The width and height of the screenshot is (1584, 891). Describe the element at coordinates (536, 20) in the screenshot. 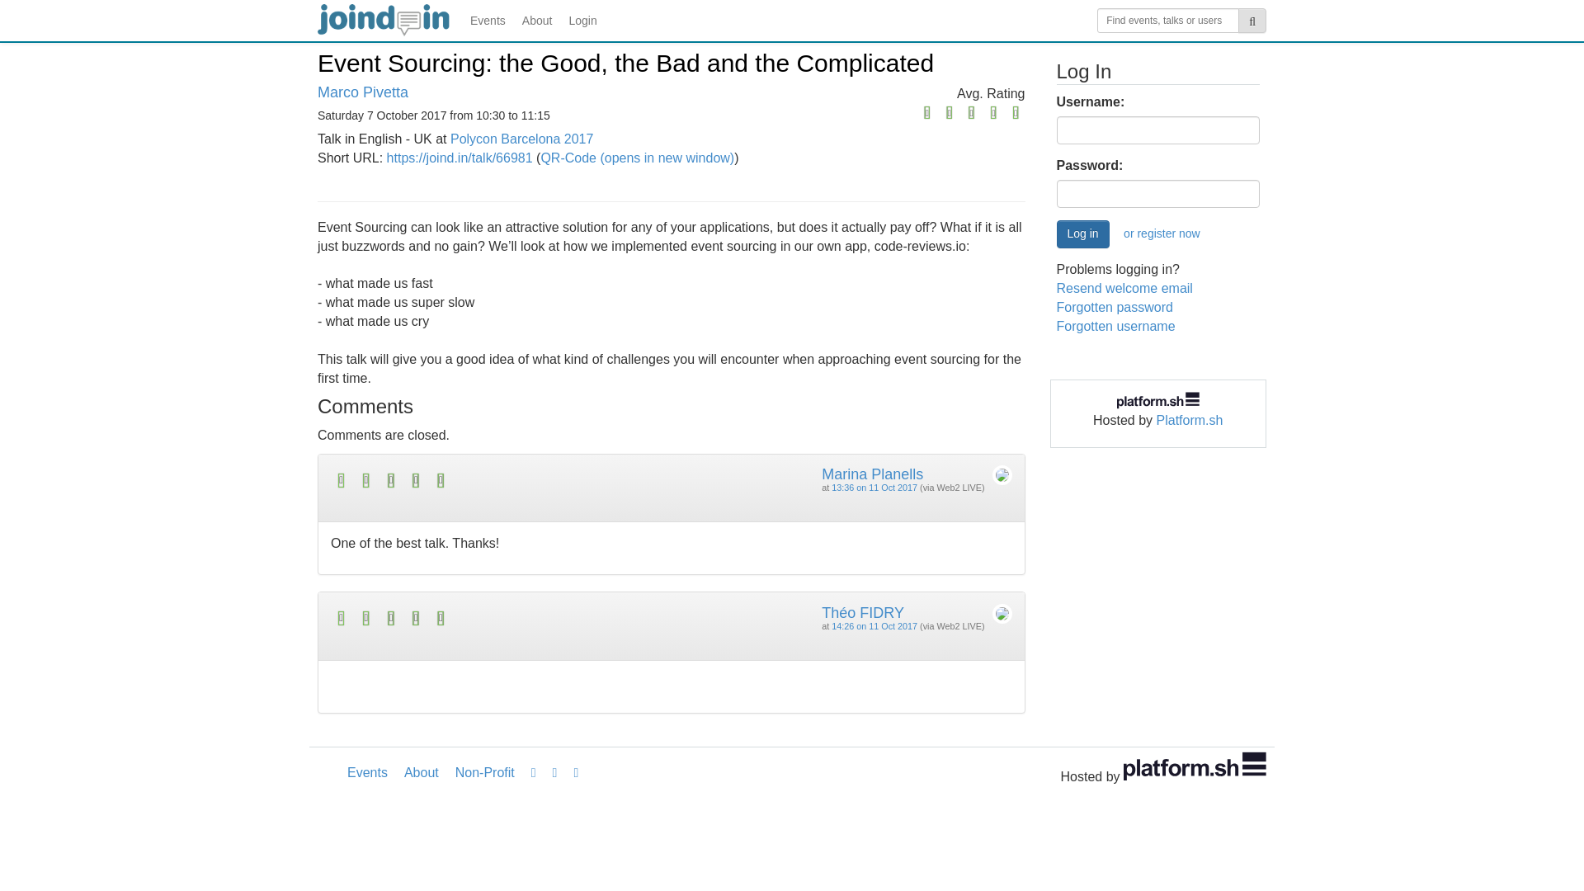

I see `About` at that location.